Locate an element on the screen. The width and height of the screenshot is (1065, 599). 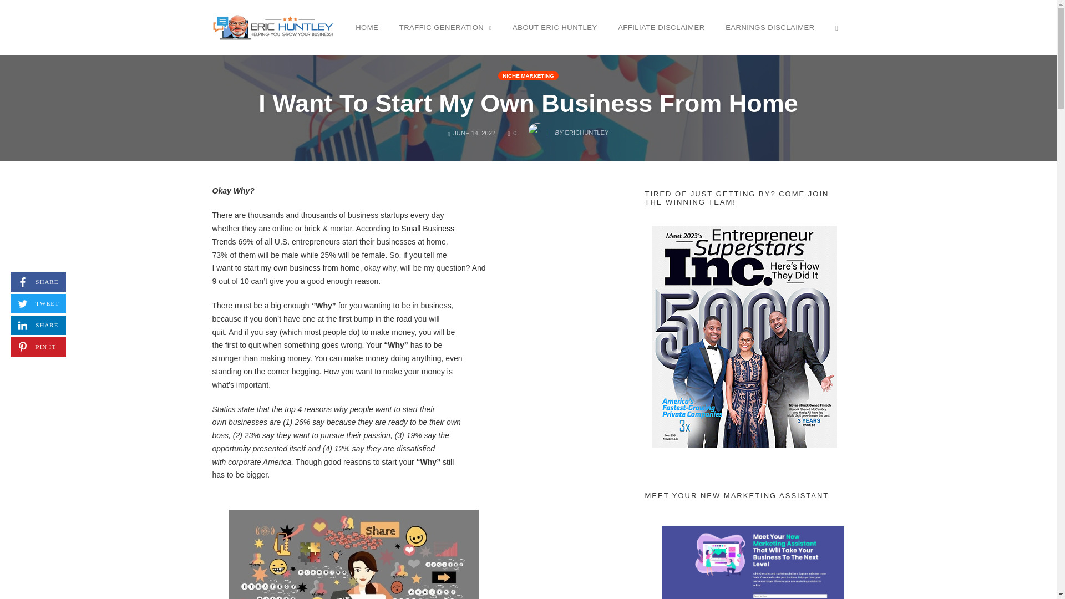
NICHE MARKETING is located at coordinates (38, 282).